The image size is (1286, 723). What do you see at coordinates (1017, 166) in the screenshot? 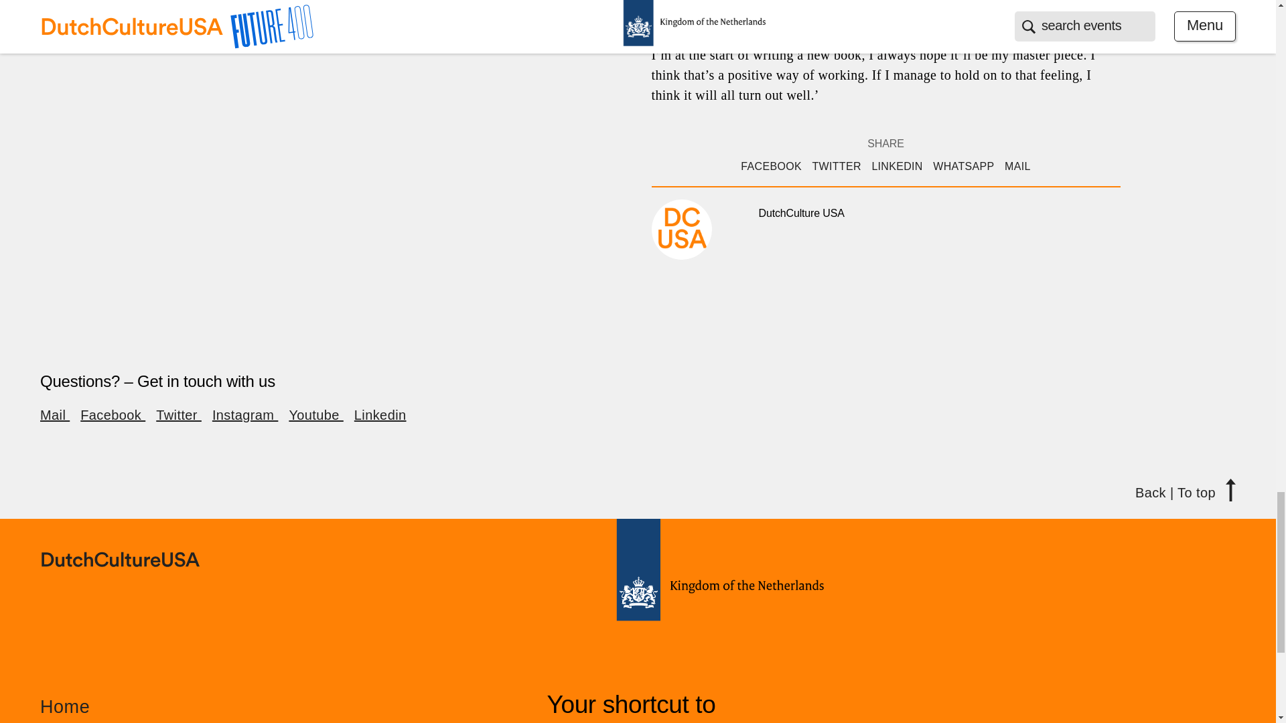
I see `MAIL` at bounding box center [1017, 166].